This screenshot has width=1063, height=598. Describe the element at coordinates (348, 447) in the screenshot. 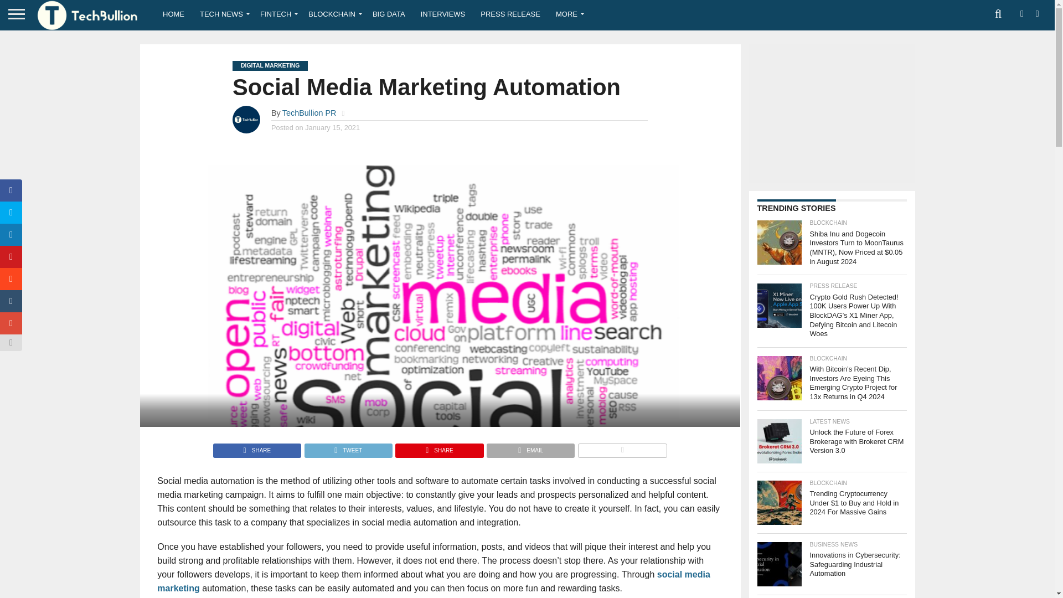

I see `Tweet This Post` at that location.